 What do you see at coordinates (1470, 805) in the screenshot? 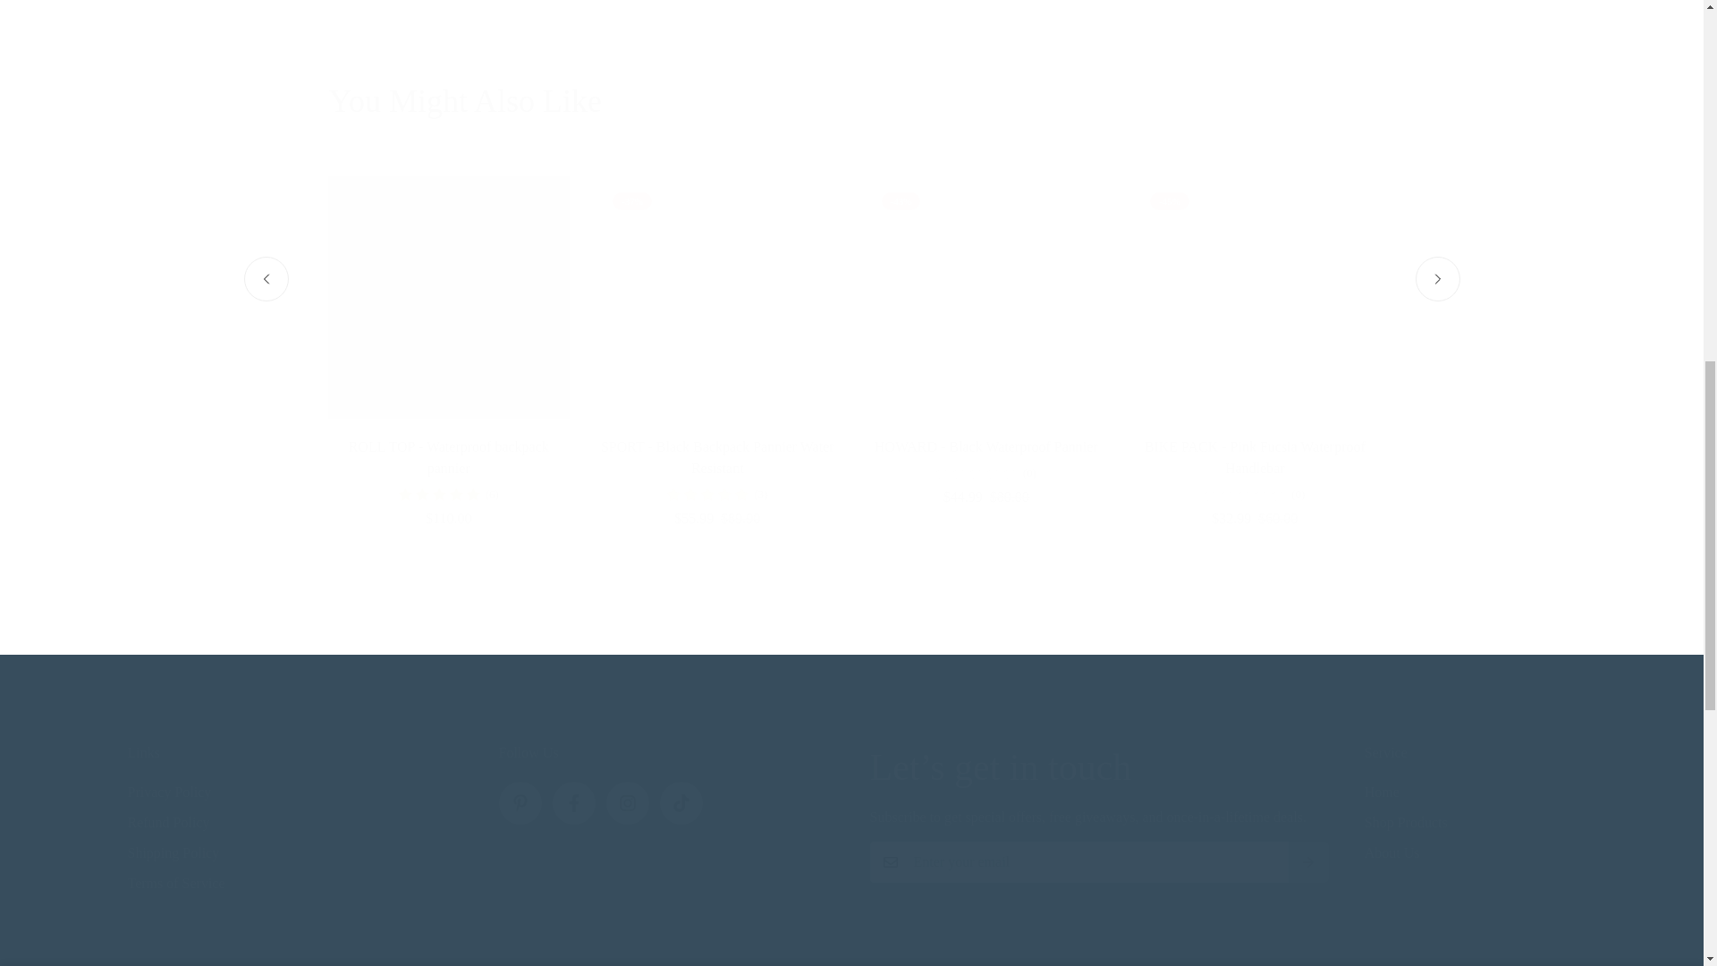
I see `1` at bounding box center [1470, 805].